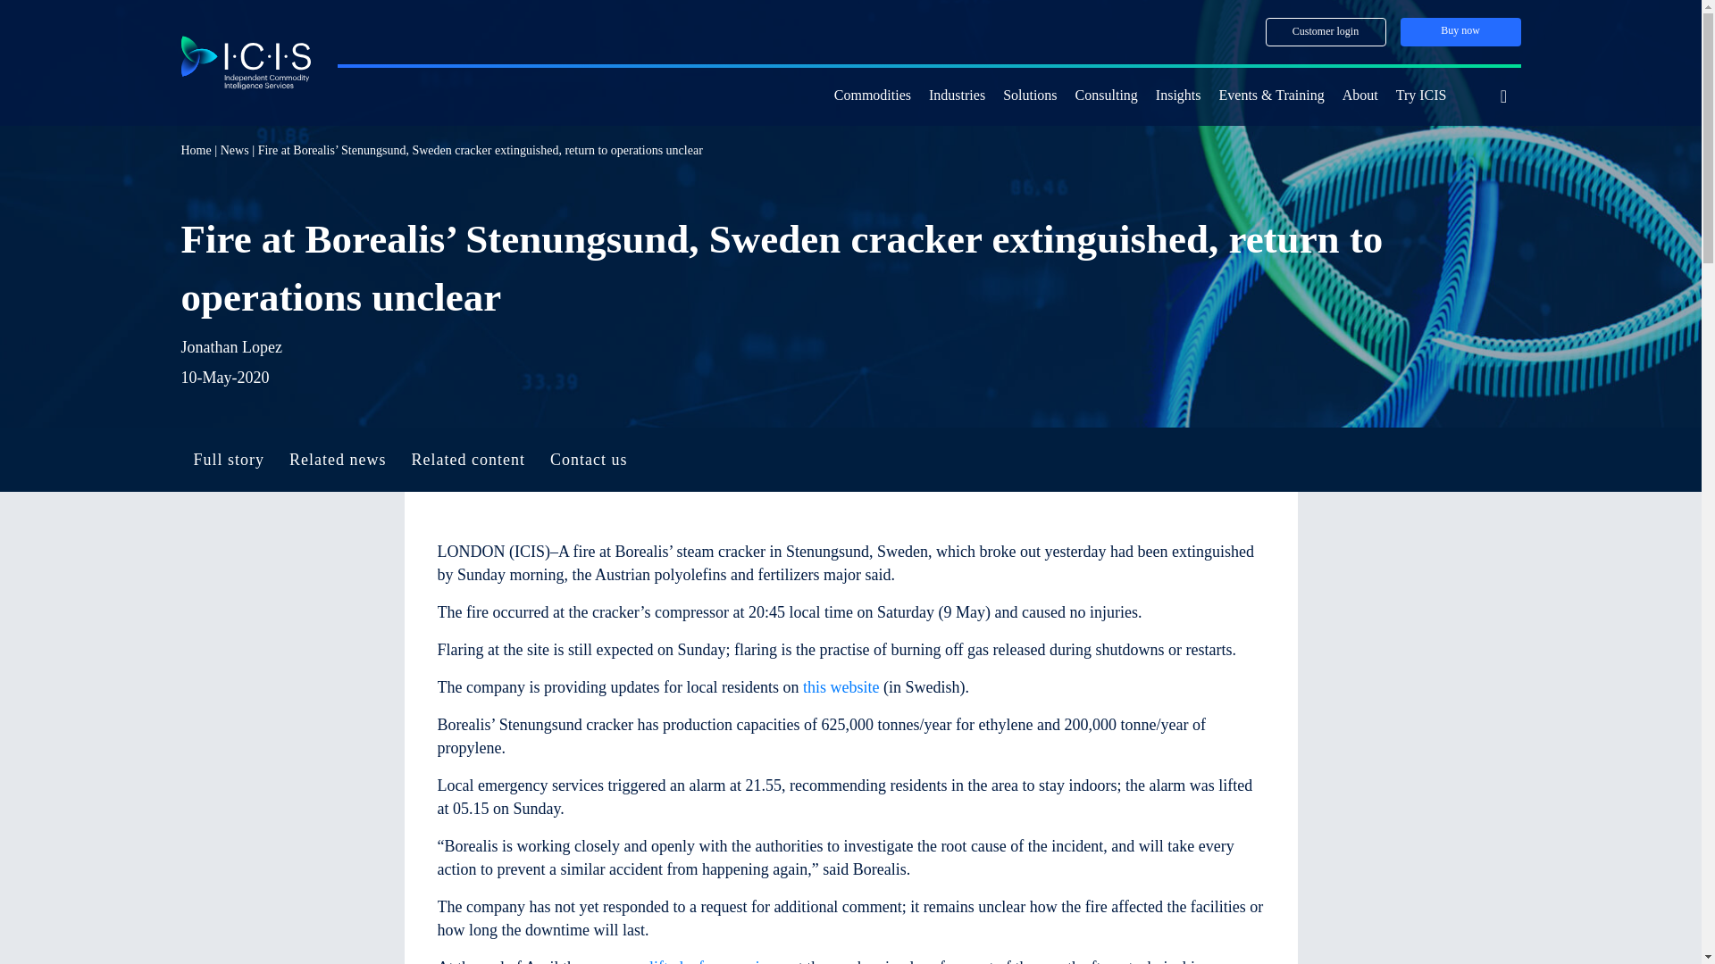 This screenshot has height=964, width=1715. What do you see at coordinates (872, 96) in the screenshot?
I see `Commodities` at bounding box center [872, 96].